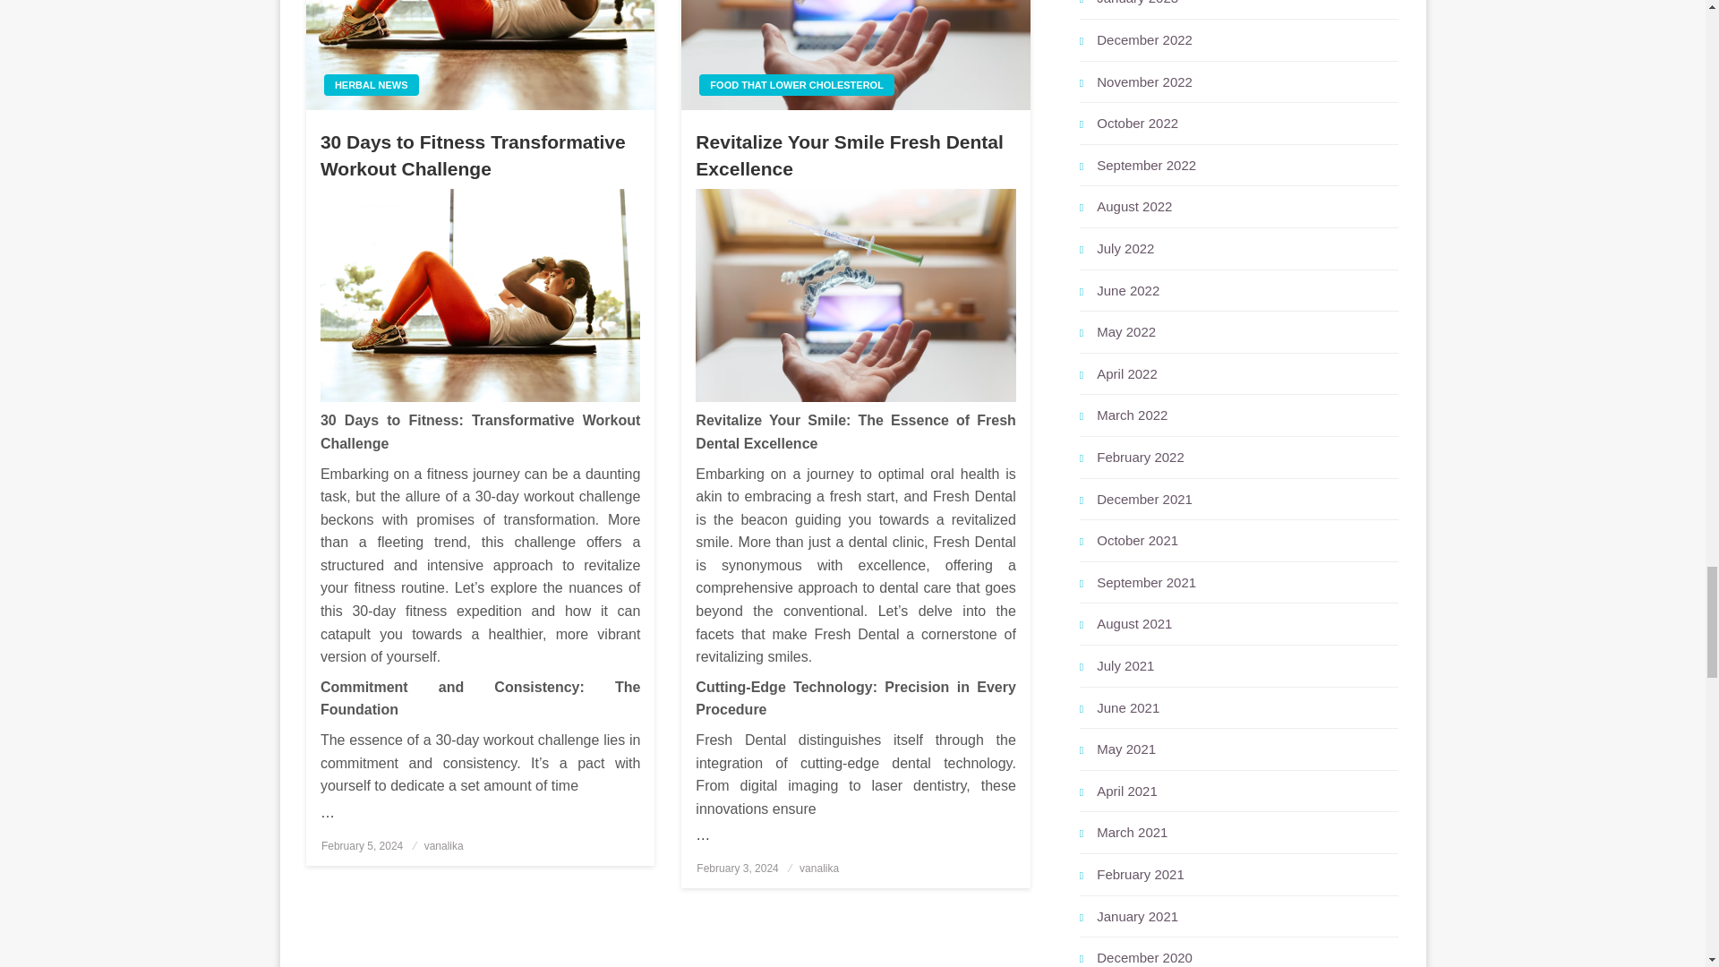  Describe the element at coordinates (818, 869) in the screenshot. I see `vanalika` at that location.